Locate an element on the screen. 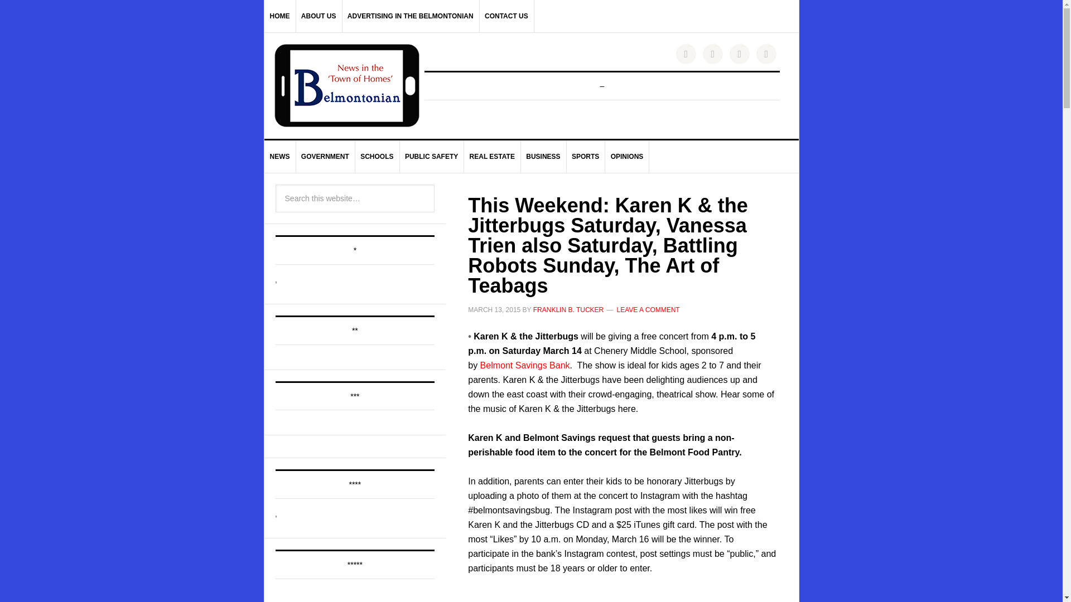  LEAVE A COMMENT is located at coordinates (648, 309).